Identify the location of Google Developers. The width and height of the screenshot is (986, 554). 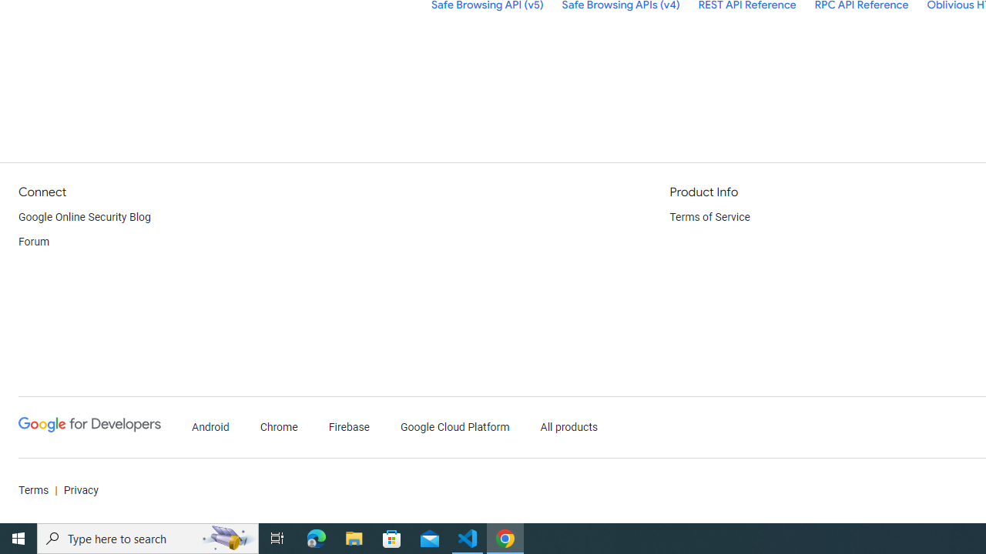
(89, 428).